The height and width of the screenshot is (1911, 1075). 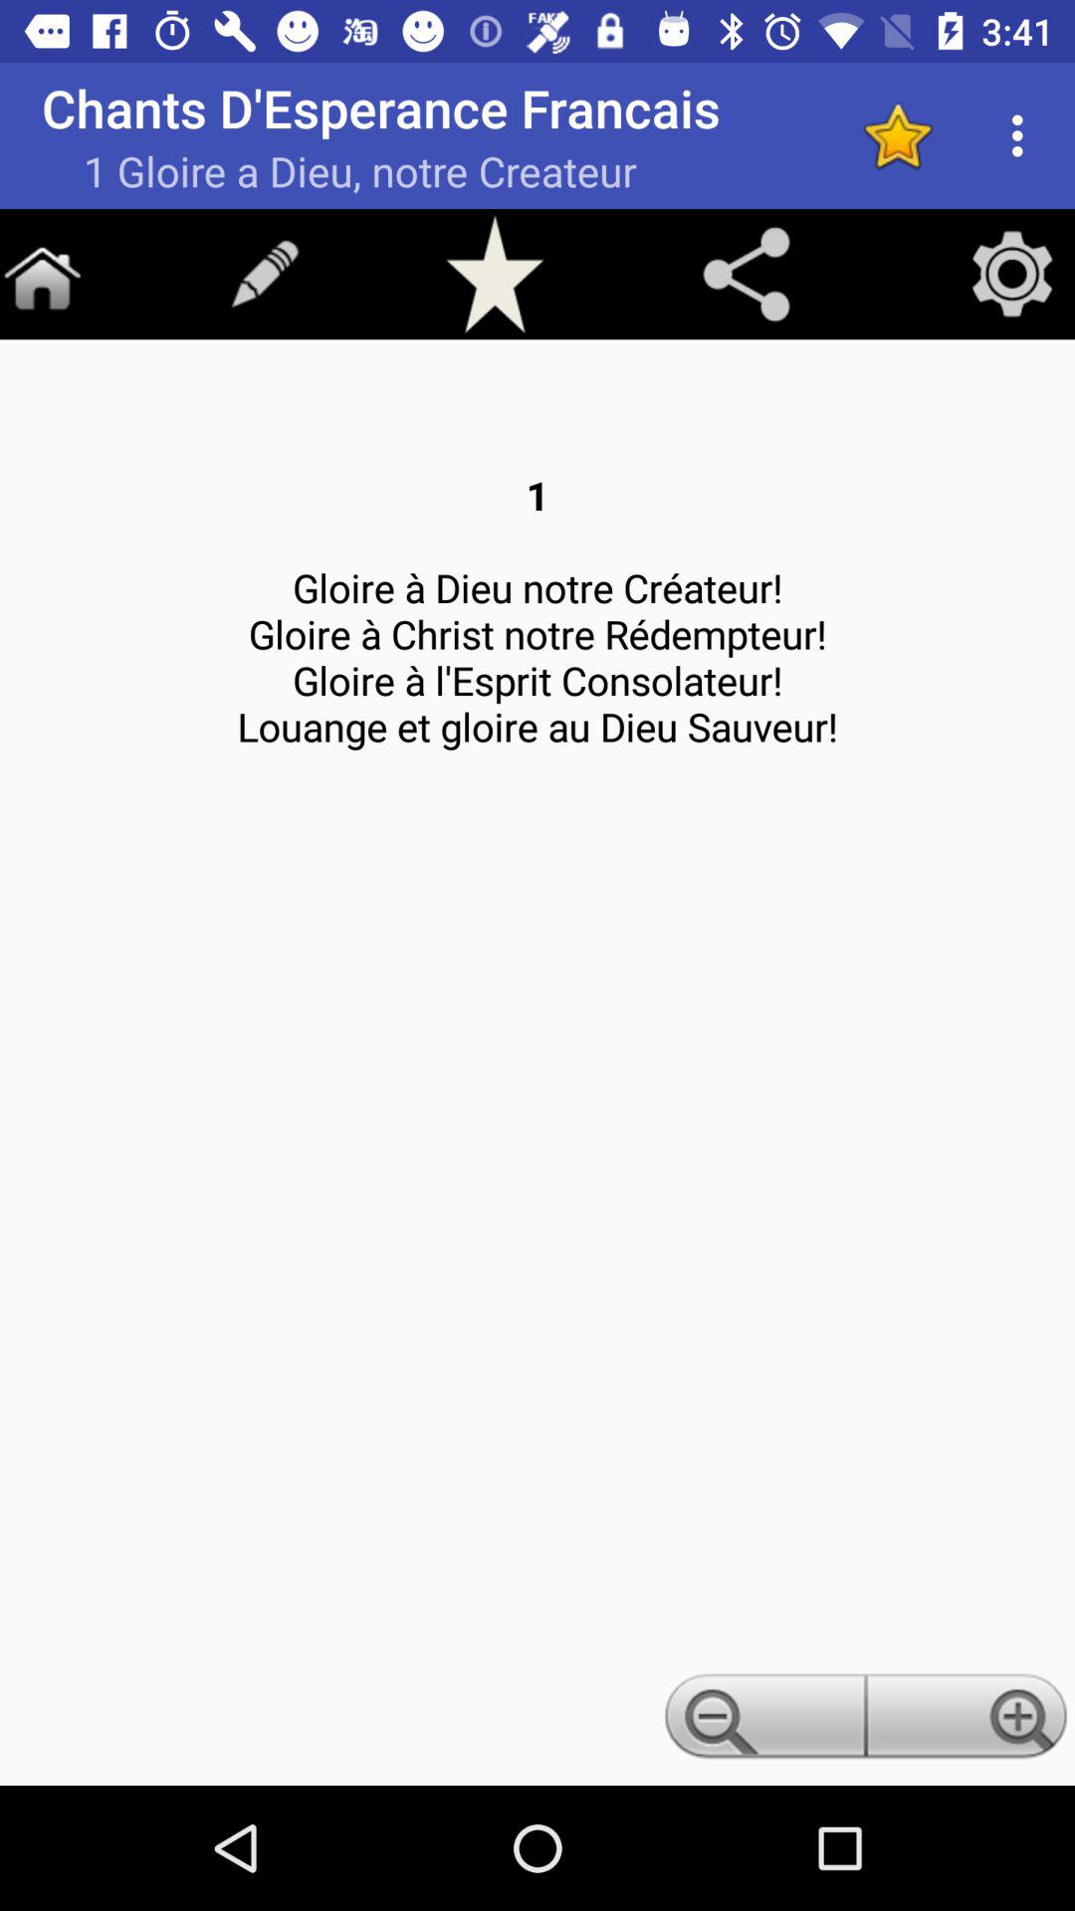 I want to click on click on the icon next to home, so click(x=264, y=273).